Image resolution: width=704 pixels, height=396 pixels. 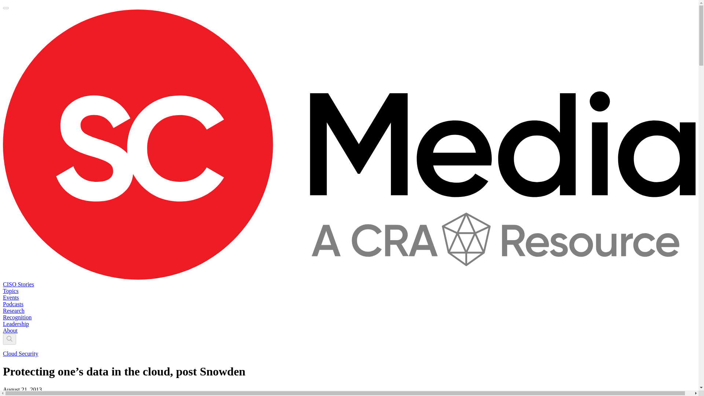 I want to click on Topics, so click(x=10, y=291).